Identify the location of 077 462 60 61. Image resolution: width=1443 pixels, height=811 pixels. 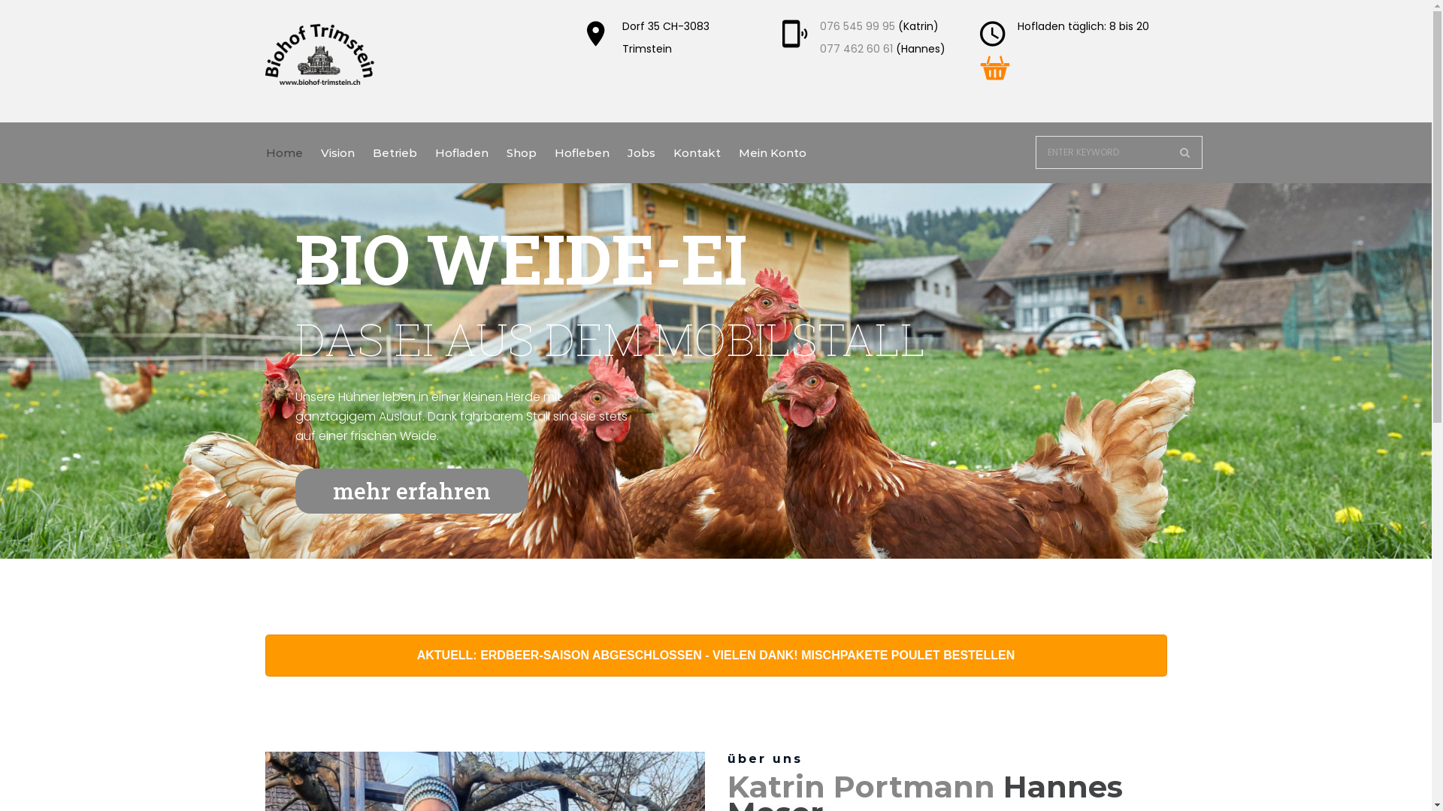
(857, 49).